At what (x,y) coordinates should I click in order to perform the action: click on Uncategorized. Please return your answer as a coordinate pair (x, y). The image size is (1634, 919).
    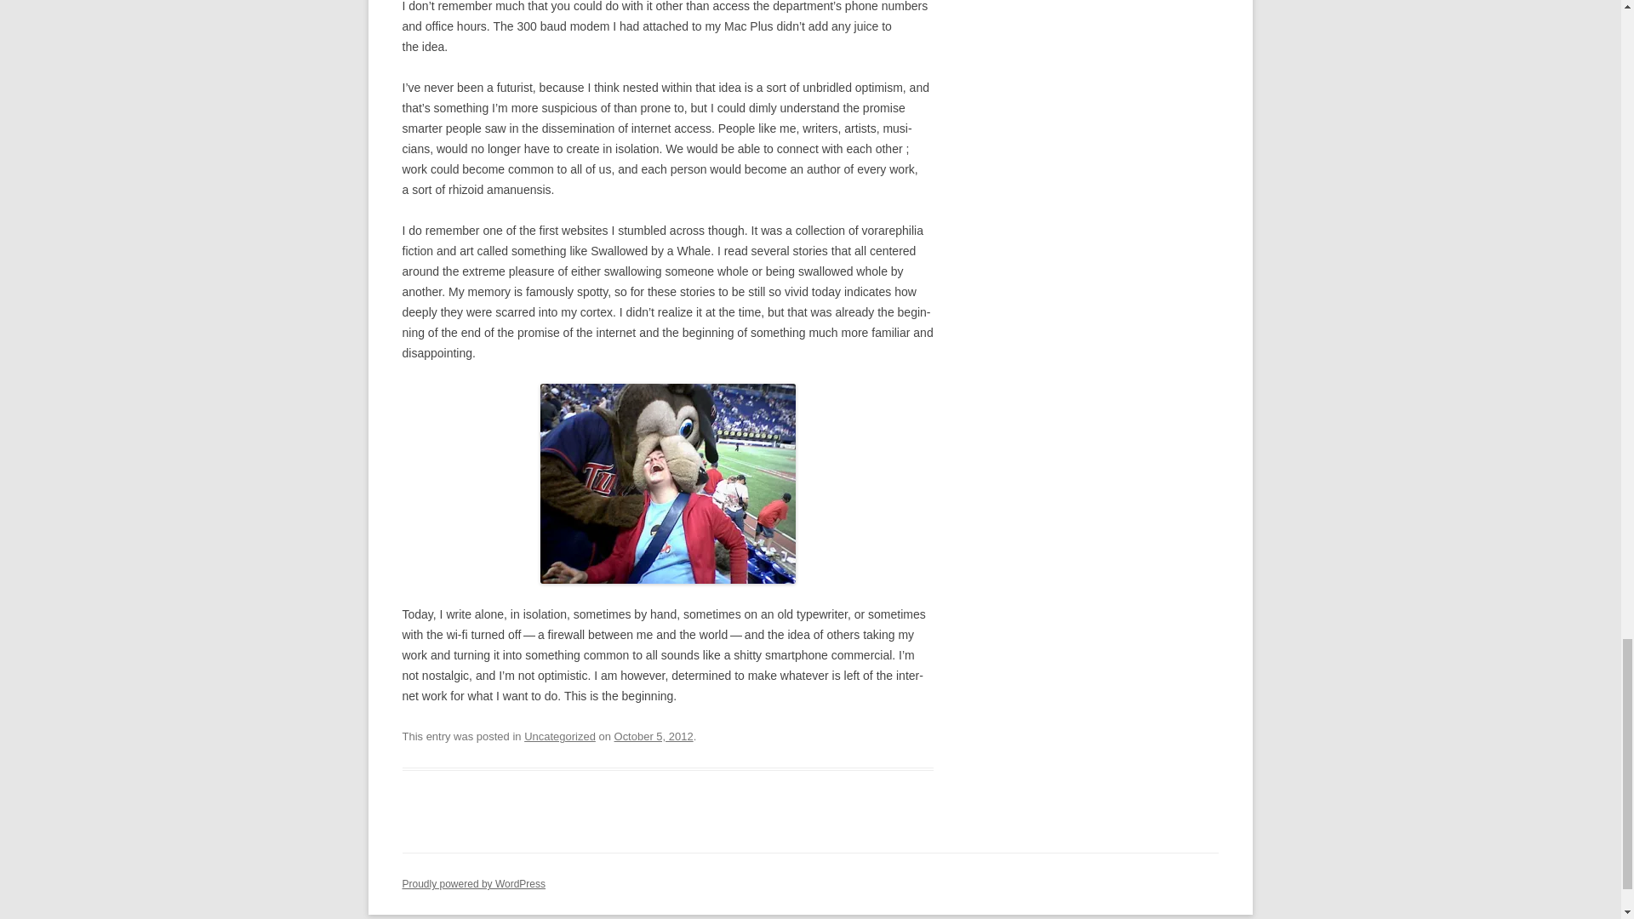
    Looking at the image, I should click on (560, 735).